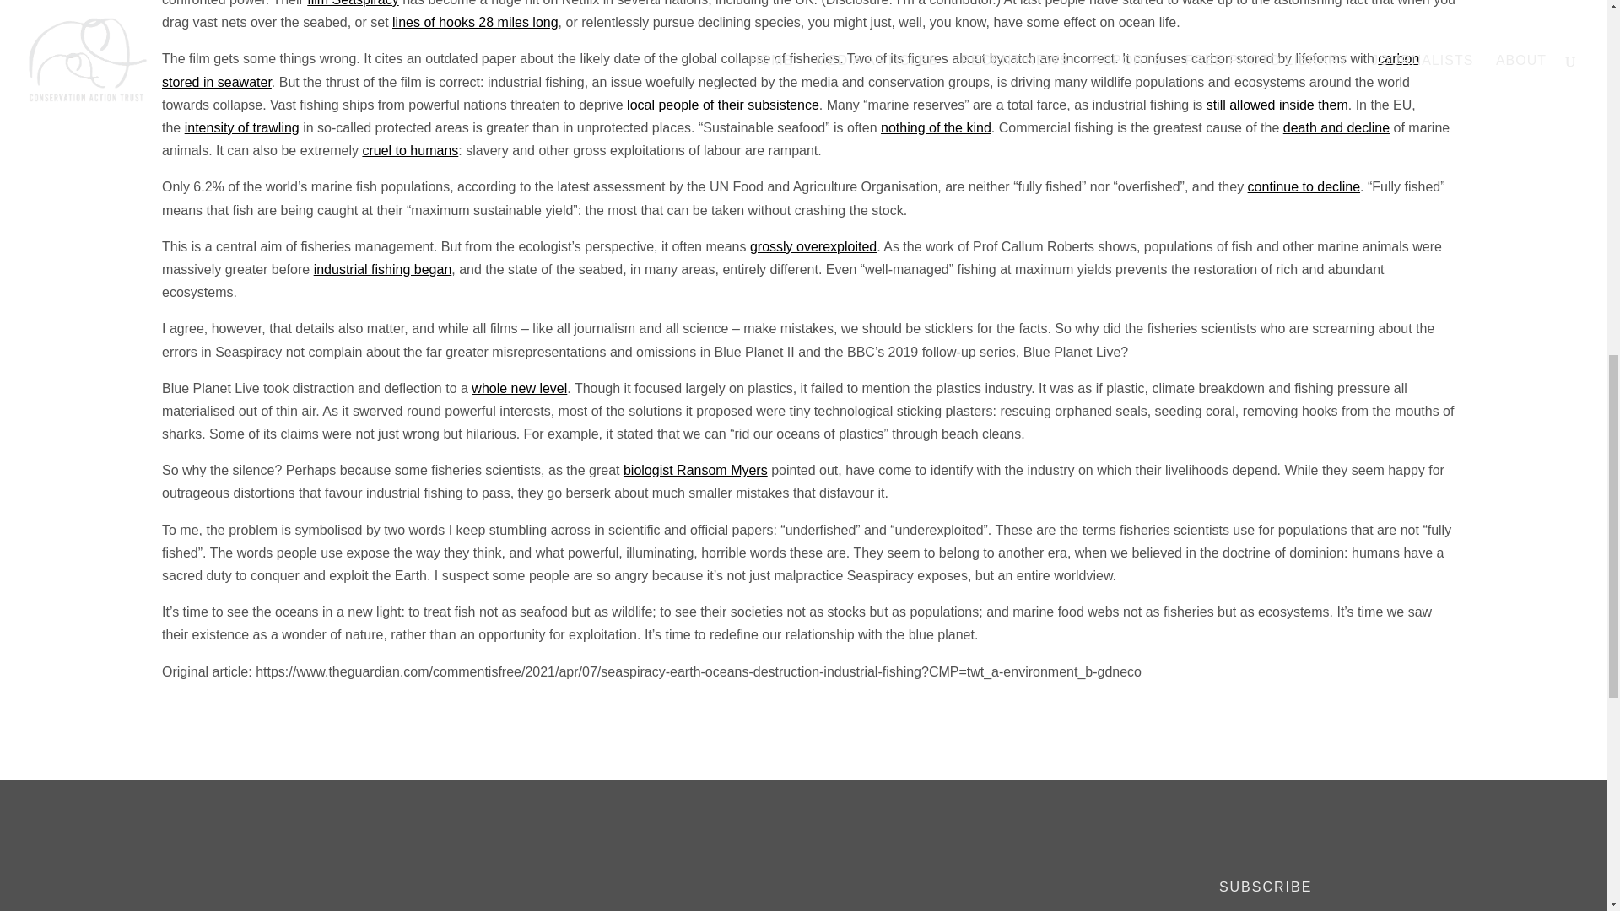  What do you see at coordinates (1304, 186) in the screenshot?
I see `continue to decline` at bounding box center [1304, 186].